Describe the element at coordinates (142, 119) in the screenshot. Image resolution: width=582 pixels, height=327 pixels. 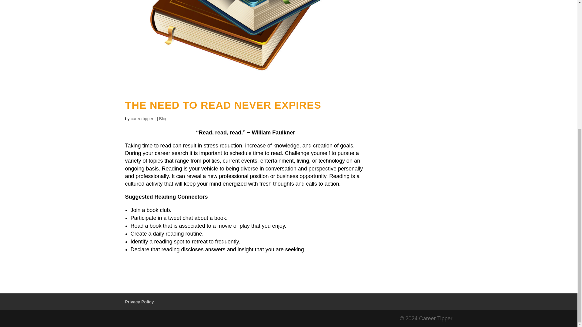
I see `Posts by careertipper` at that location.